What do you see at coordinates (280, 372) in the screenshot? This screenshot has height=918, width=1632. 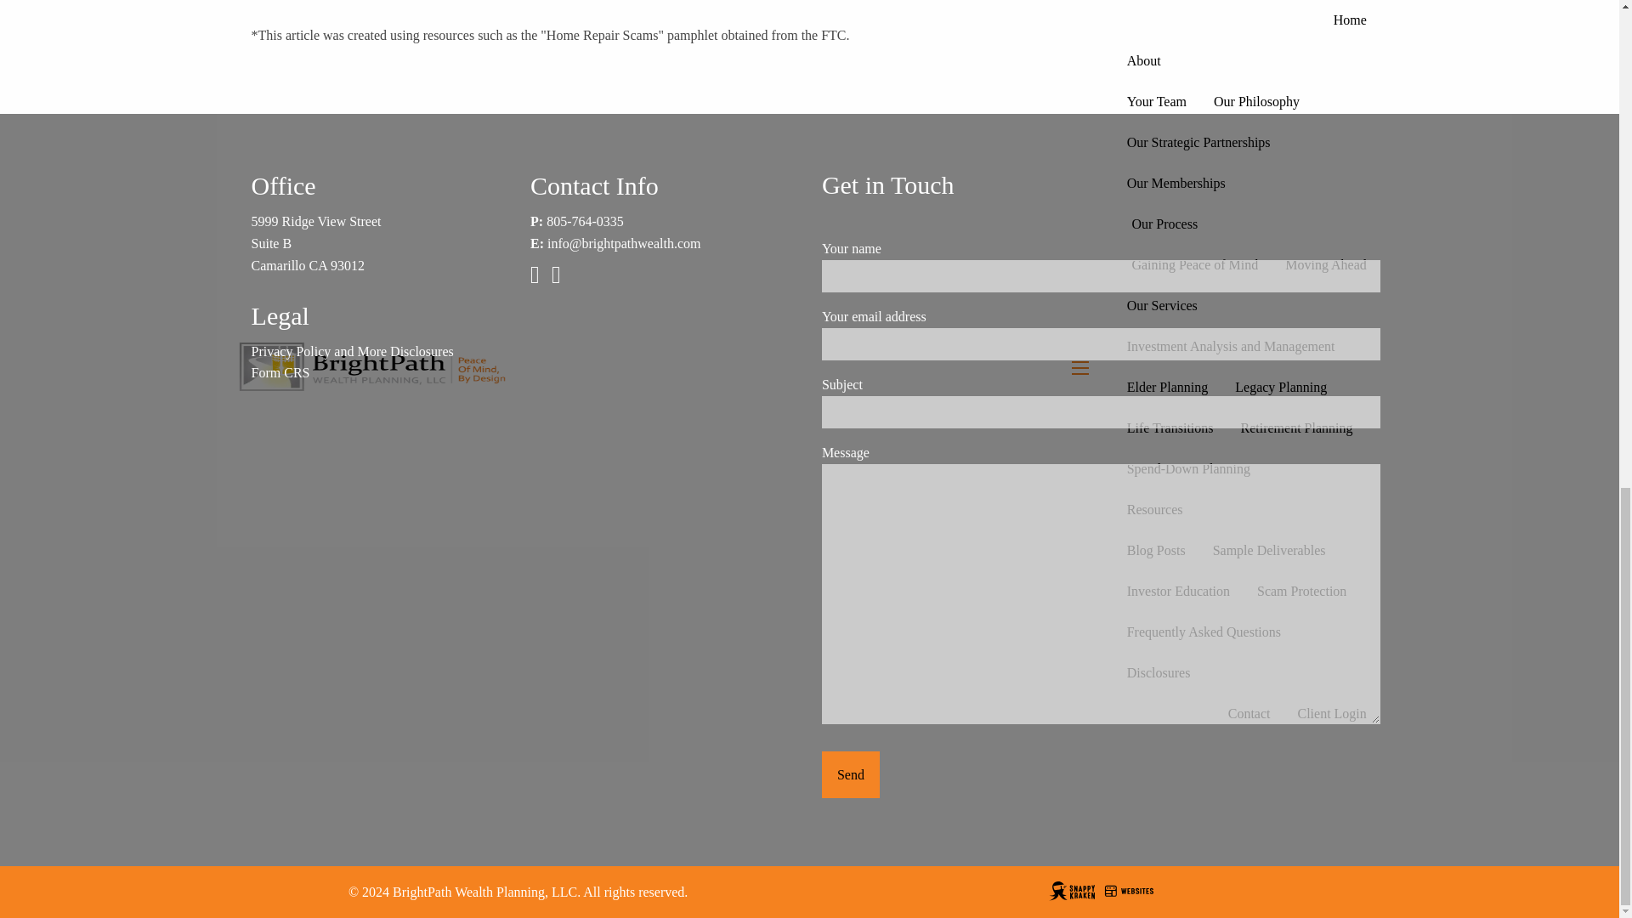 I see `Form CRS` at bounding box center [280, 372].